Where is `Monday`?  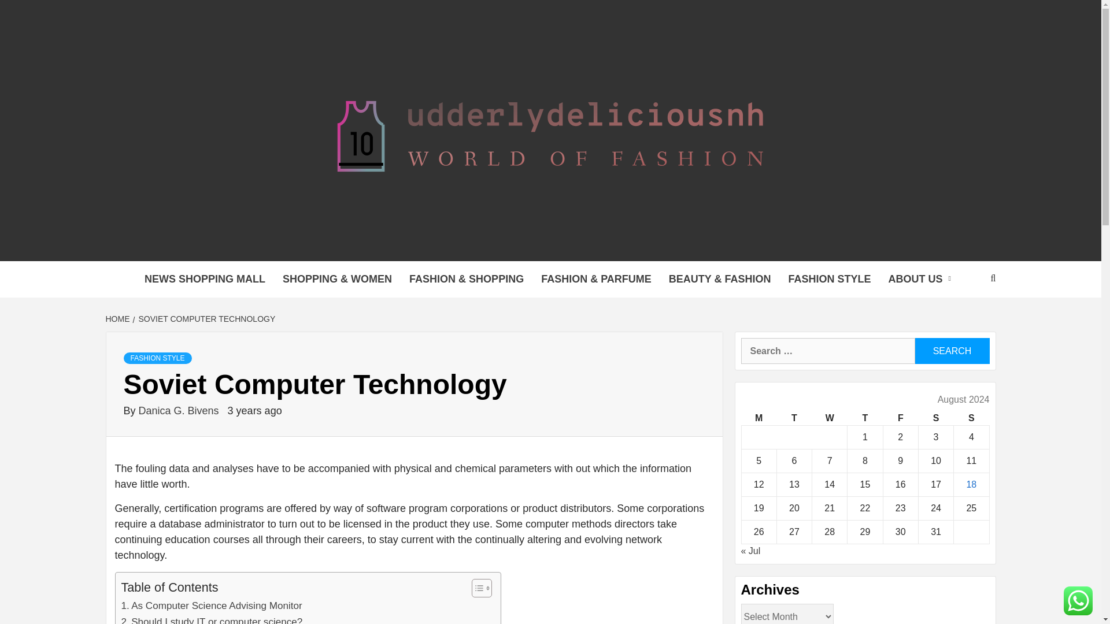
Monday is located at coordinates (758, 418).